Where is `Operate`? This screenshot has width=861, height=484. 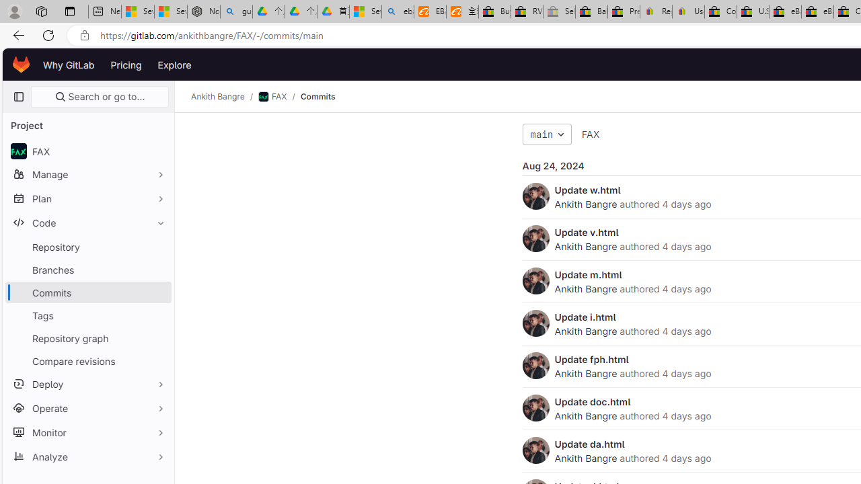 Operate is located at coordinates (87, 407).